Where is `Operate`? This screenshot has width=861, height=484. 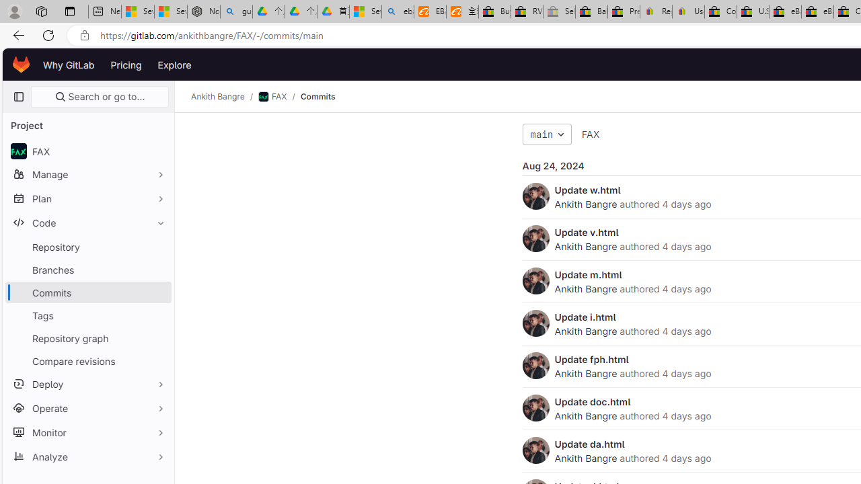 Operate is located at coordinates (87, 407).